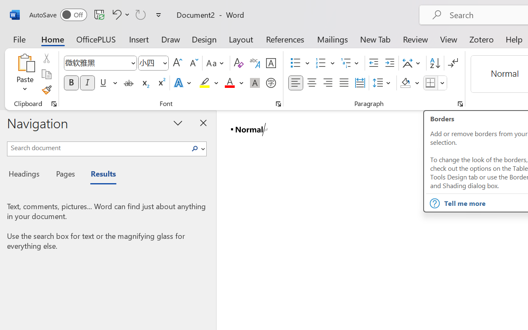 The height and width of the screenshot is (330, 528). Describe the element at coordinates (415, 39) in the screenshot. I see `Review` at that location.